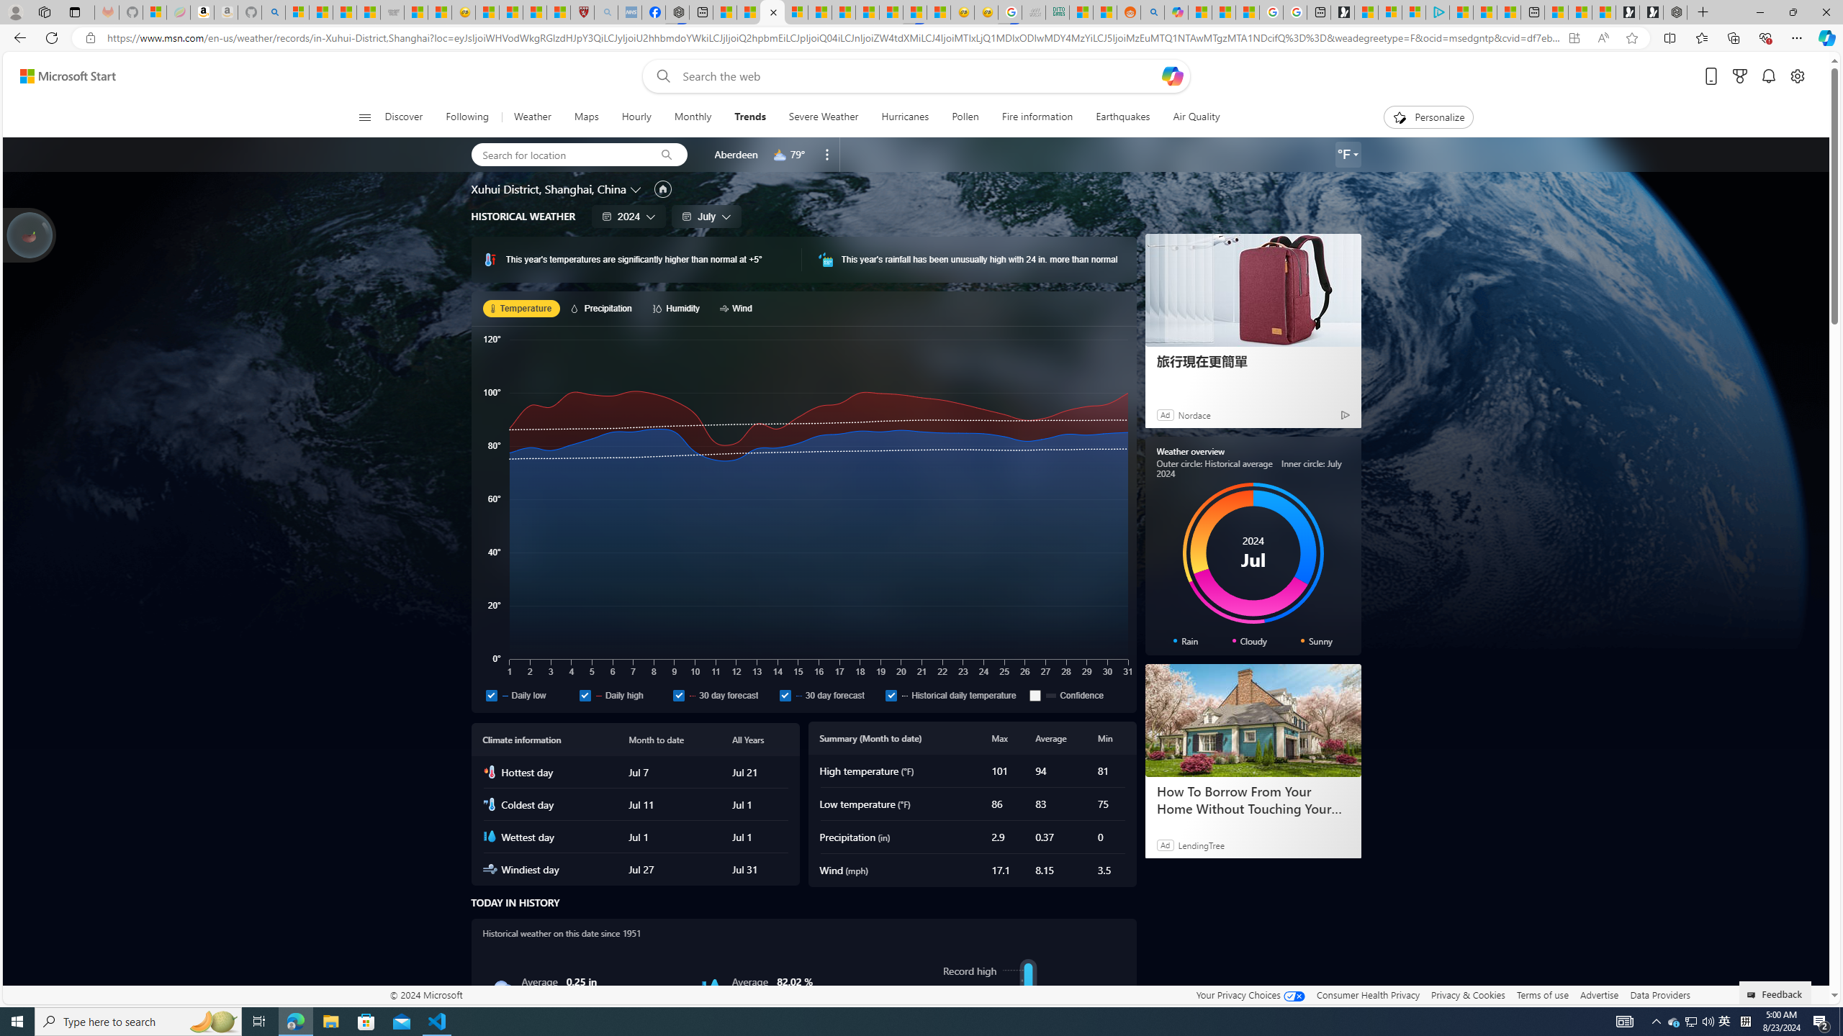 Image resolution: width=1843 pixels, height=1036 pixels. What do you see at coordinates (906, 117) in the screenshot?
I see `Hurricanes` at bounding box center [906, 117].